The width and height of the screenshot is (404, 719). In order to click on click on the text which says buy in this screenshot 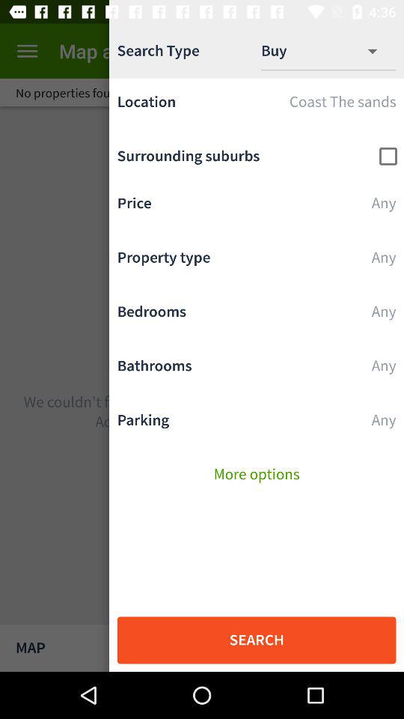, I will do `click(286, 51)`.